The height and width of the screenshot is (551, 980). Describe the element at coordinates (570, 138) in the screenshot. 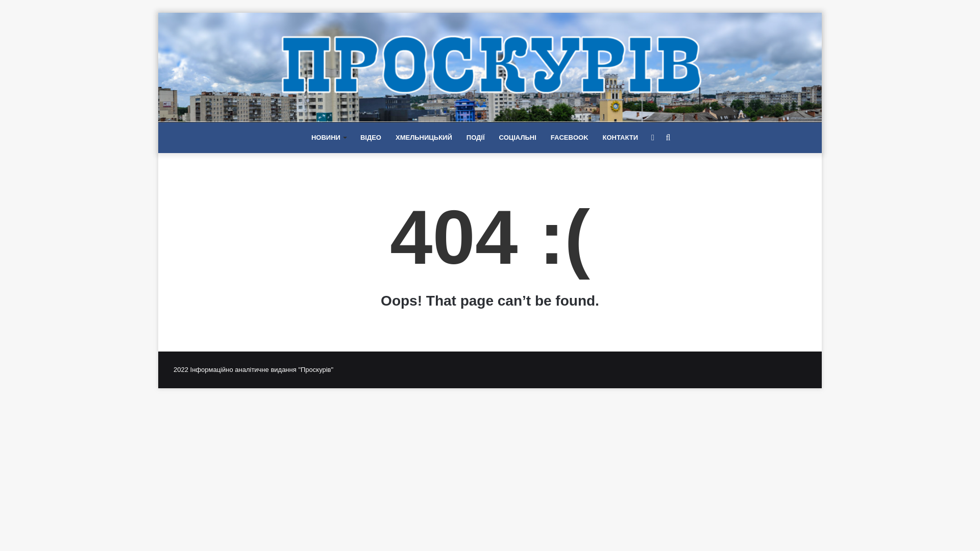

I see `FACEBOOK` at that location.